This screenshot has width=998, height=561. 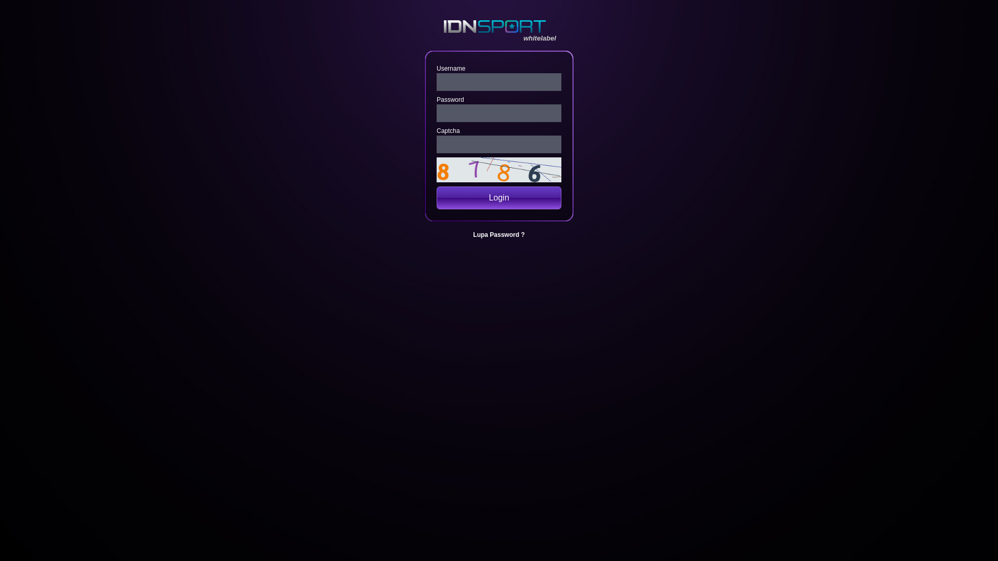 I want to click on Login, so click(x=499, y=198).